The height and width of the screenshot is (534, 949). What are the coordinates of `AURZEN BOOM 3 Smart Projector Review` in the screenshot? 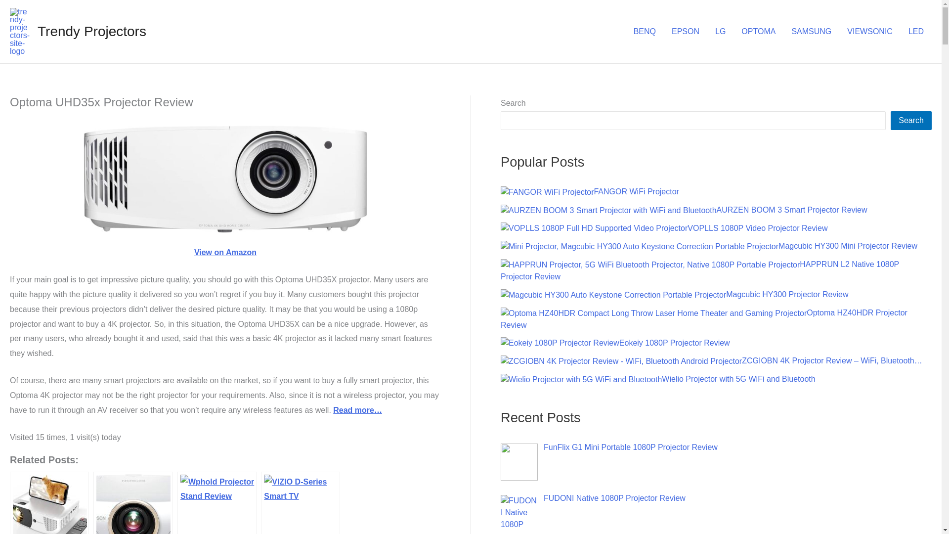 It's located at (608, 211).